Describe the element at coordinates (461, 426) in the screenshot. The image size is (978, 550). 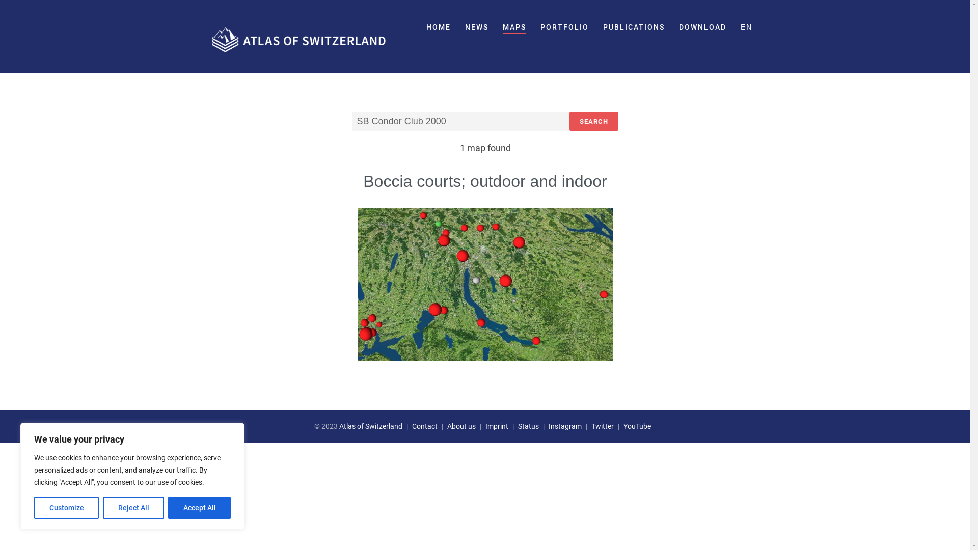
I see `About us` at that location.